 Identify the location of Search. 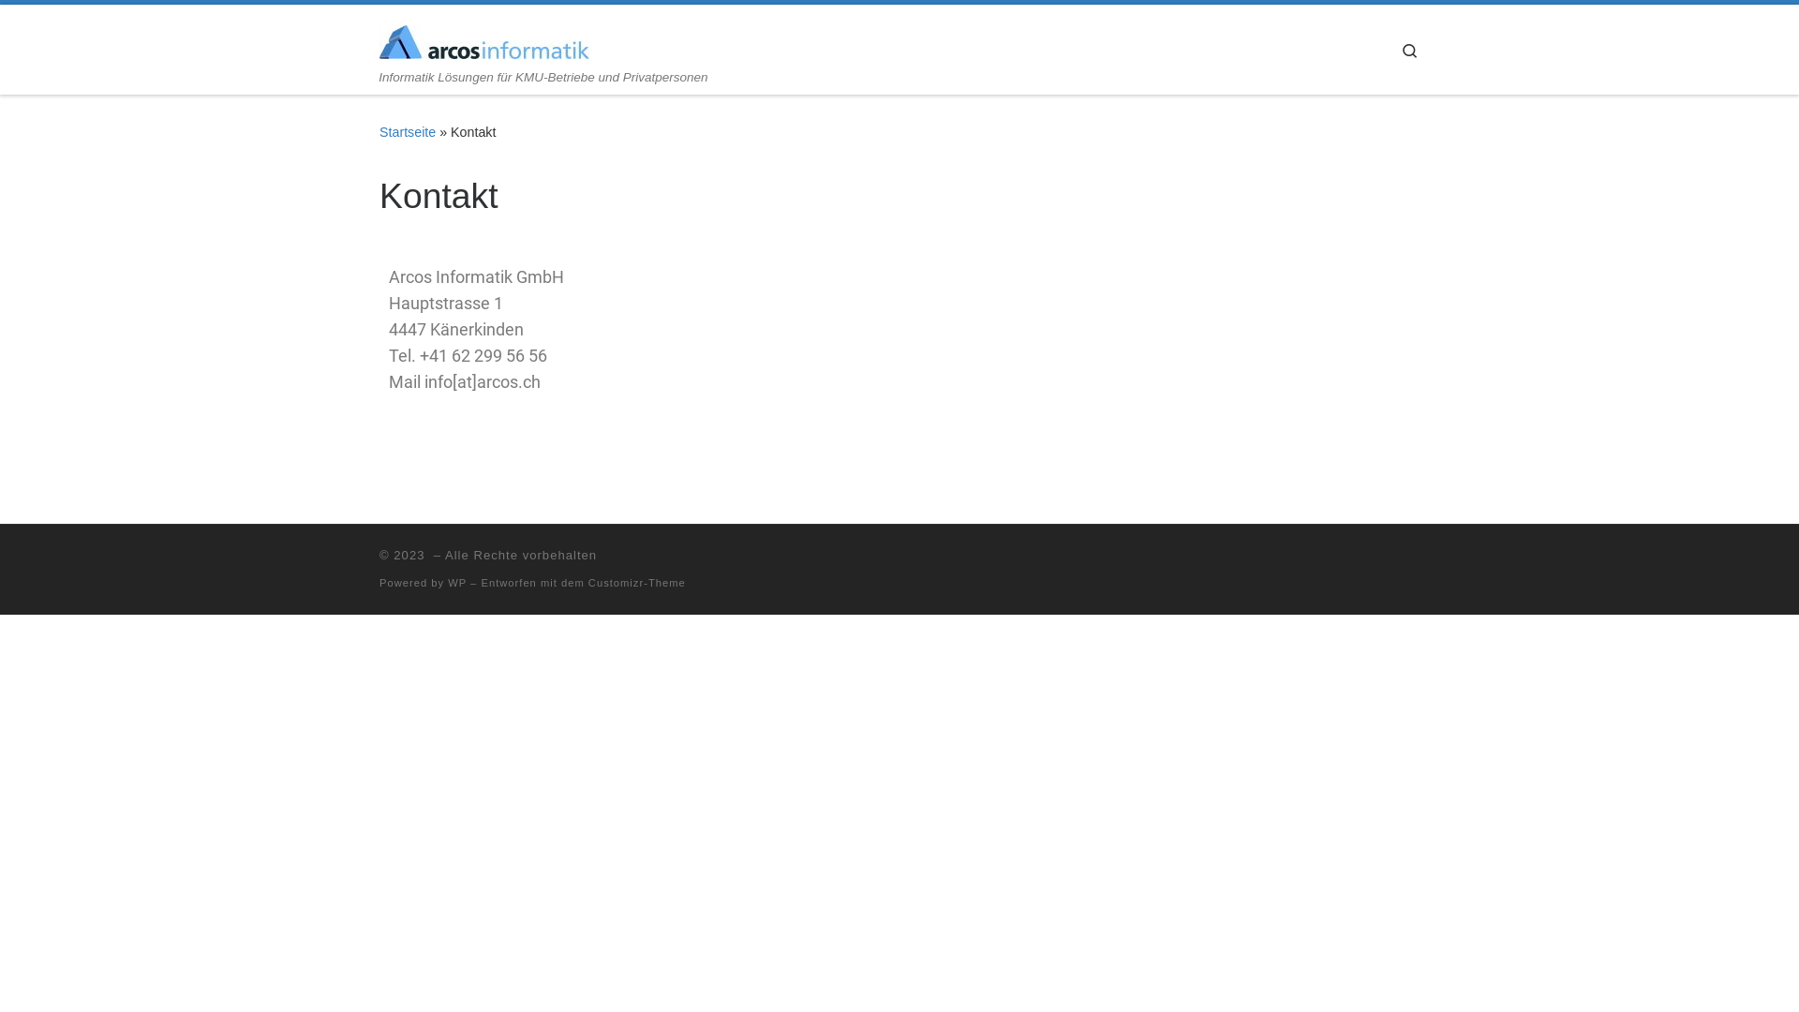
(1409, 49).